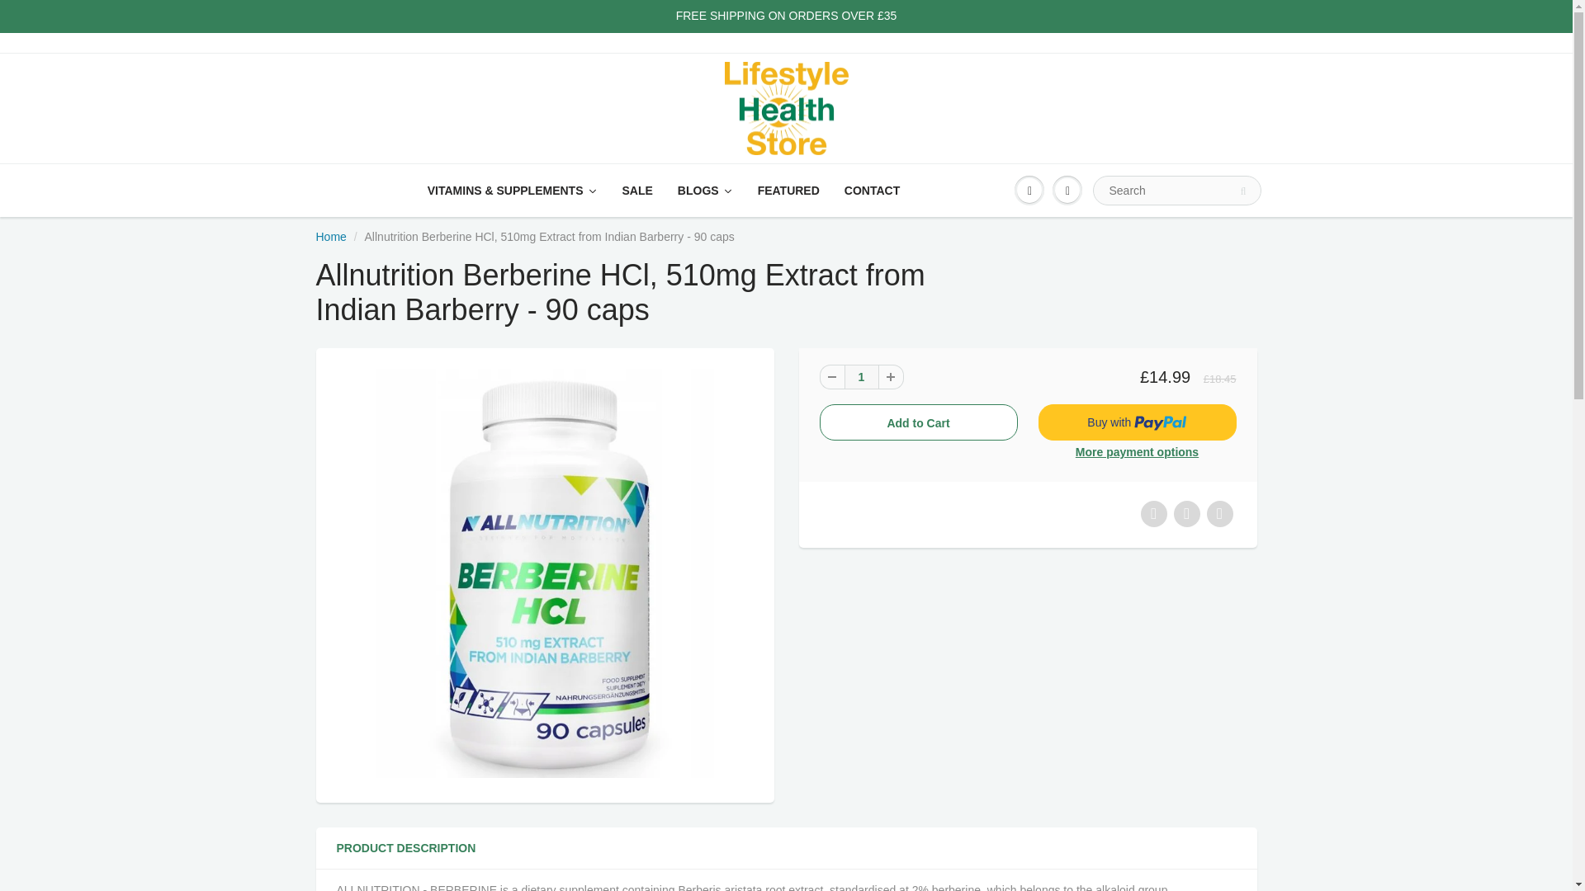 This screenshot has height=891, width=1585. I want to click on More payment options, so click(1137, 452).